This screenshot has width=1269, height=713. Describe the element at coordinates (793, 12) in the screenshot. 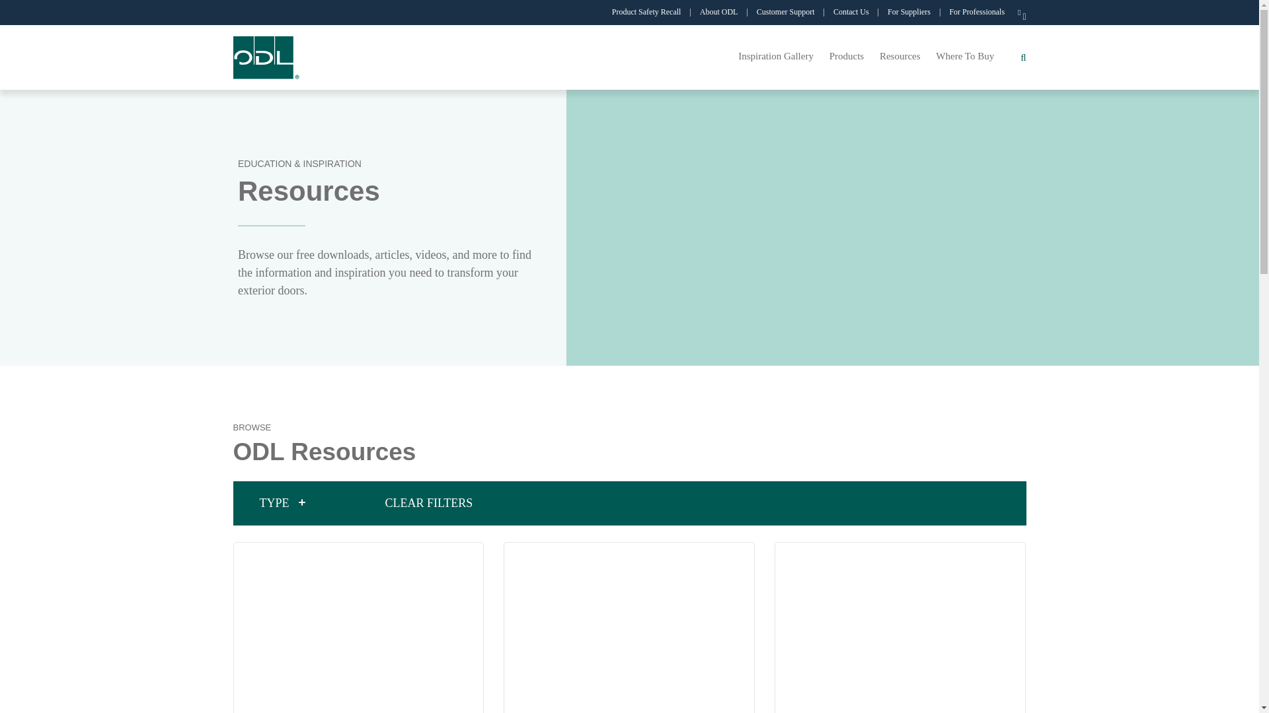

I see `Customer Support` at that location.